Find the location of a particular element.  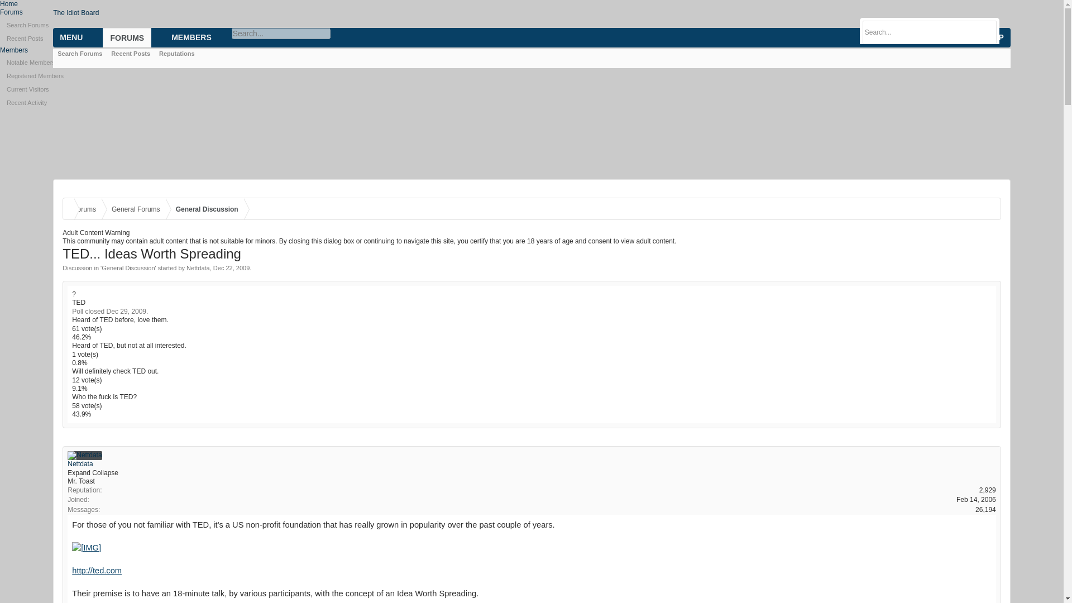

Members is located at coordinates (13, 50).